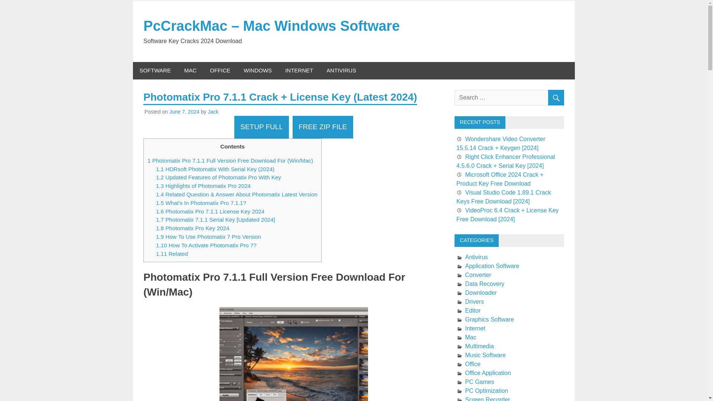  Describe the element at coordinates (190, 71) in the screenshot. I see `MAC` at that location.